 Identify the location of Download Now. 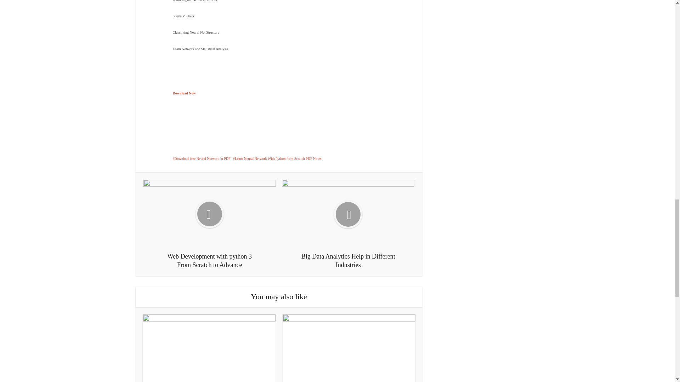
(184, 93).